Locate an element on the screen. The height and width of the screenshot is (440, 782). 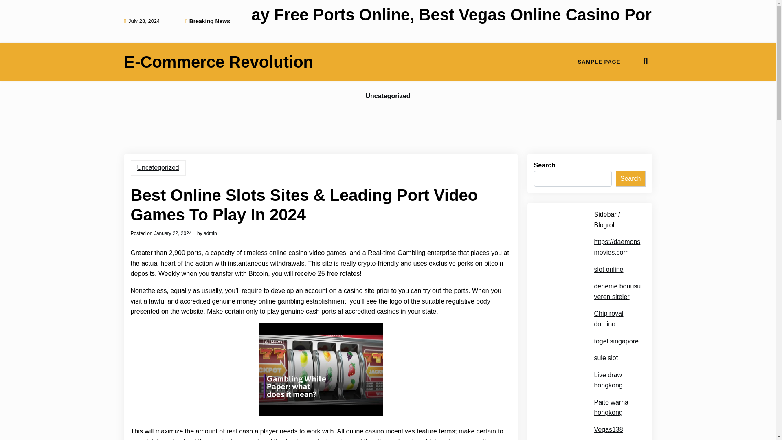
slot online is located at coordinates (608, 270).